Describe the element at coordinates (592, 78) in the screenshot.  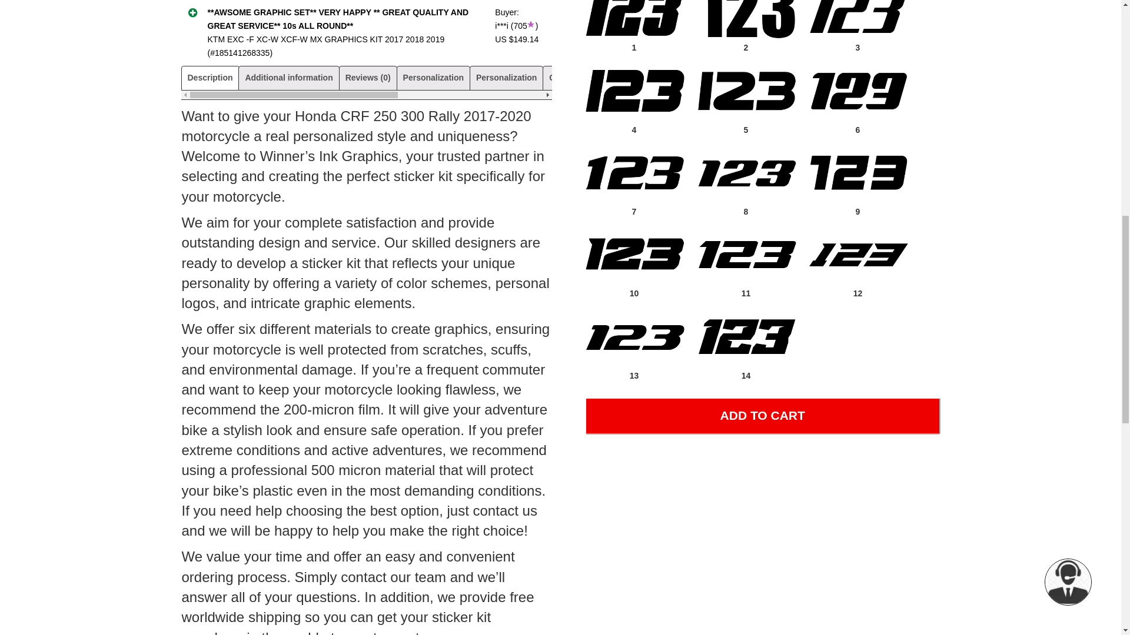
I see `Graphics kit includes:` at that location.